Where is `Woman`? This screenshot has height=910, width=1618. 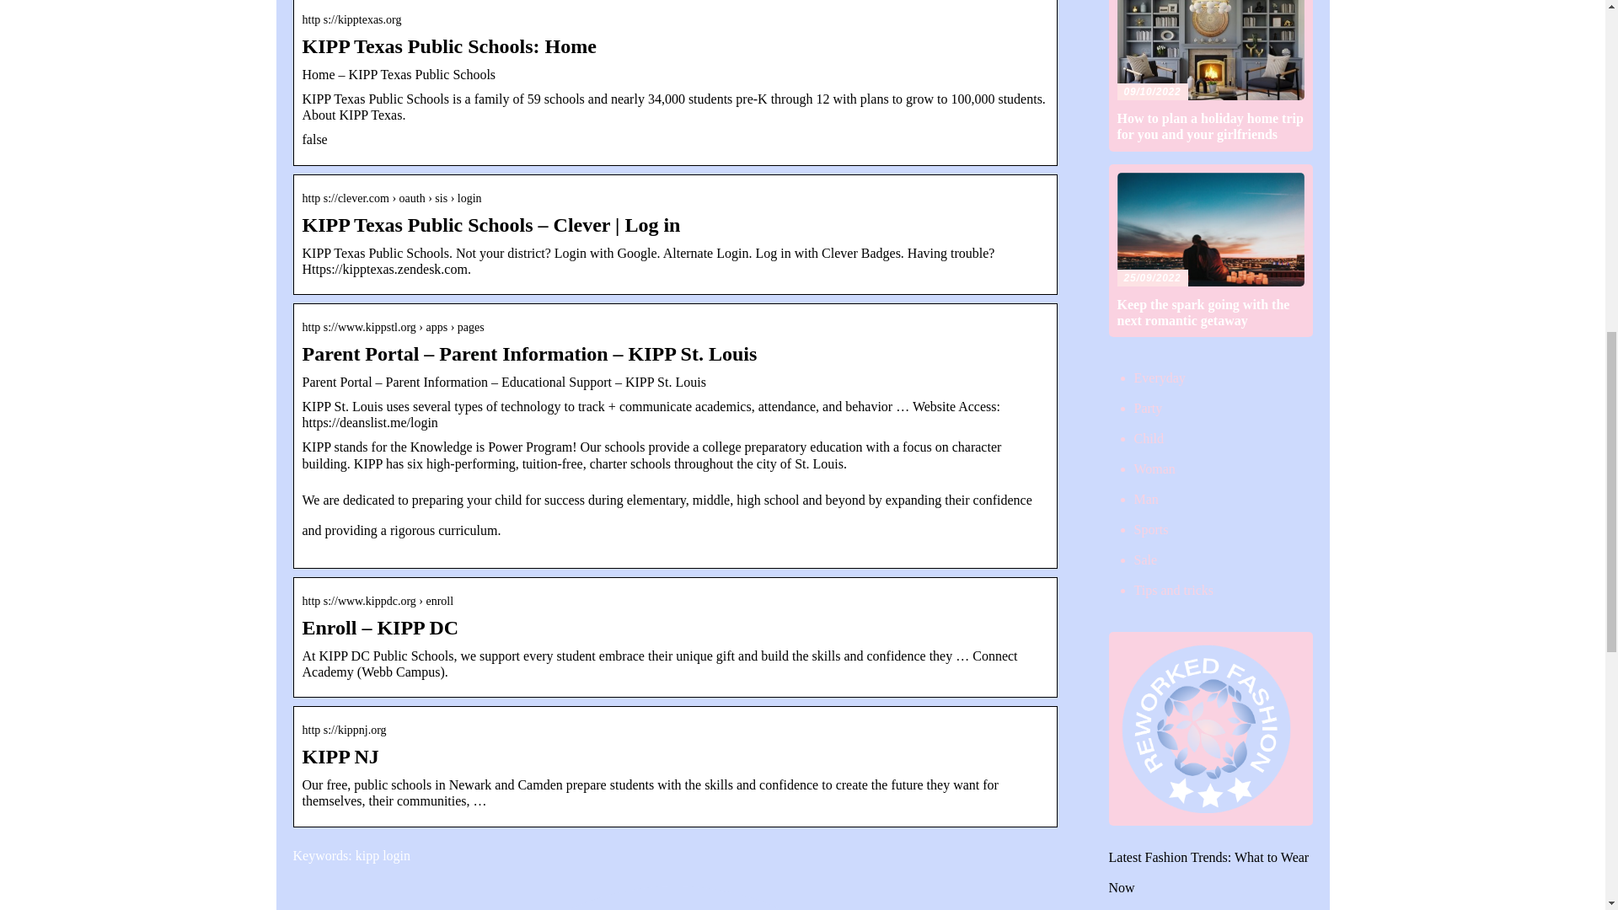
Woman is located at coordinates (1155, 468).